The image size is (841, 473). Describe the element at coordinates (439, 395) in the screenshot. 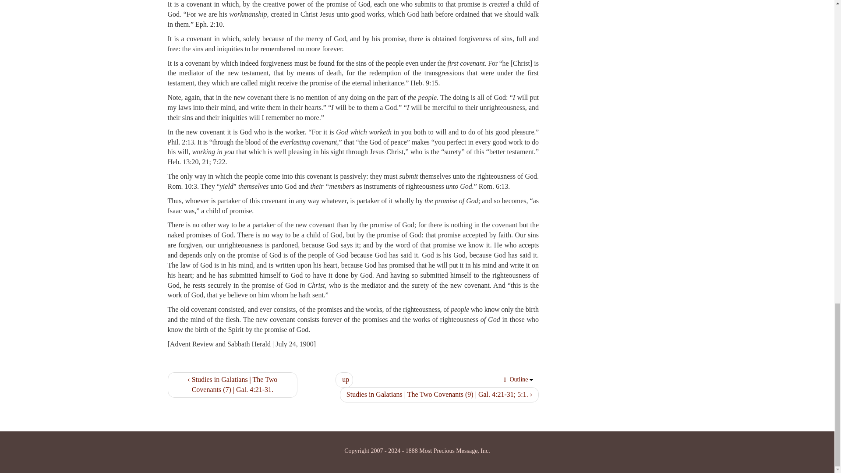

I see `Go to next page` at that location.